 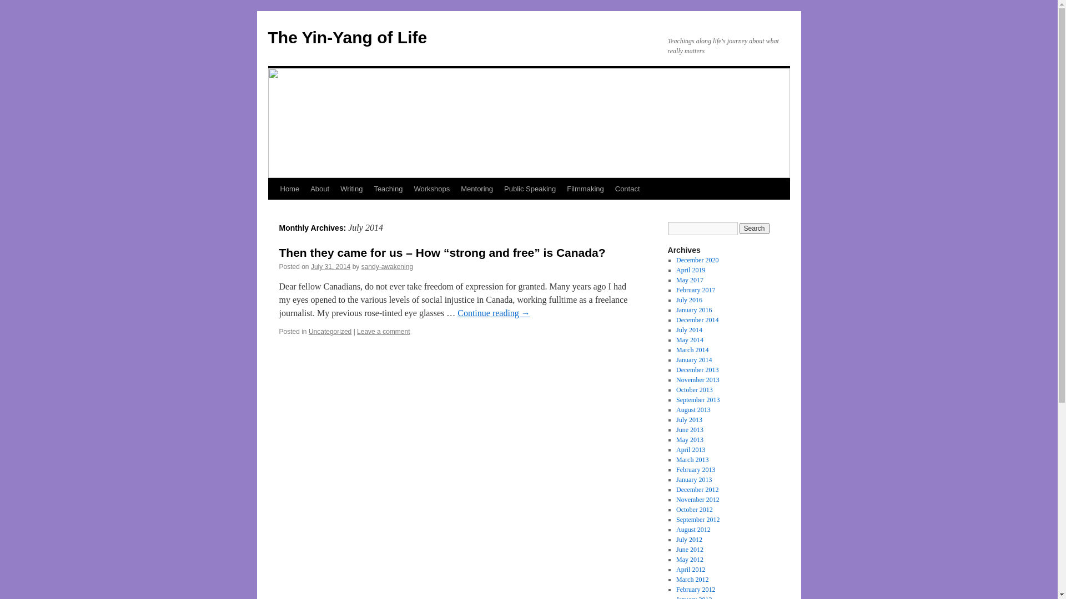 What do you see at coordinates (691, 570) in the screenshot?
I see `April 2012` at bounding box center [691, 570].